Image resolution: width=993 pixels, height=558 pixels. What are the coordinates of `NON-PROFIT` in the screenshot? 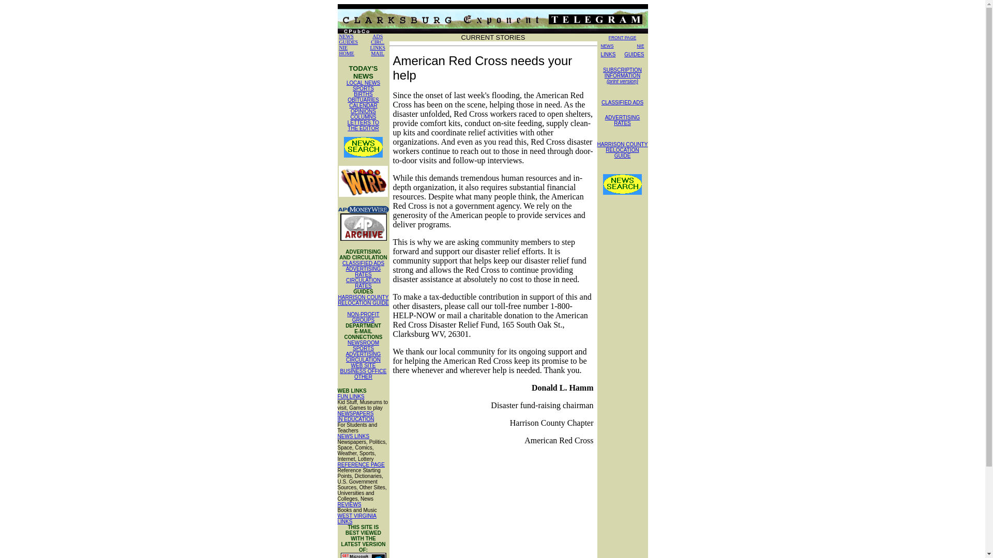 It's located at (363, 330).